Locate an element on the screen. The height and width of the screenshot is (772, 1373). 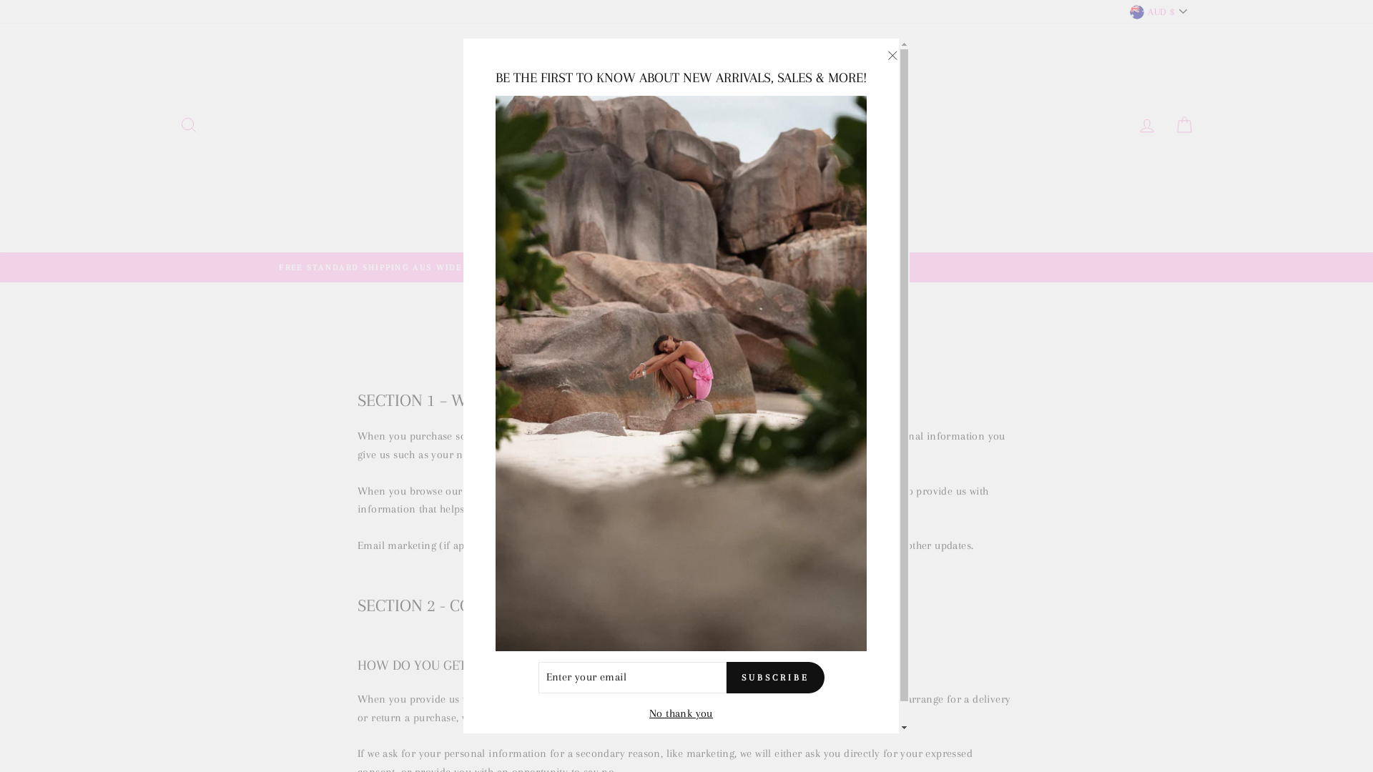
CART is located at coordinates (1184, 126).